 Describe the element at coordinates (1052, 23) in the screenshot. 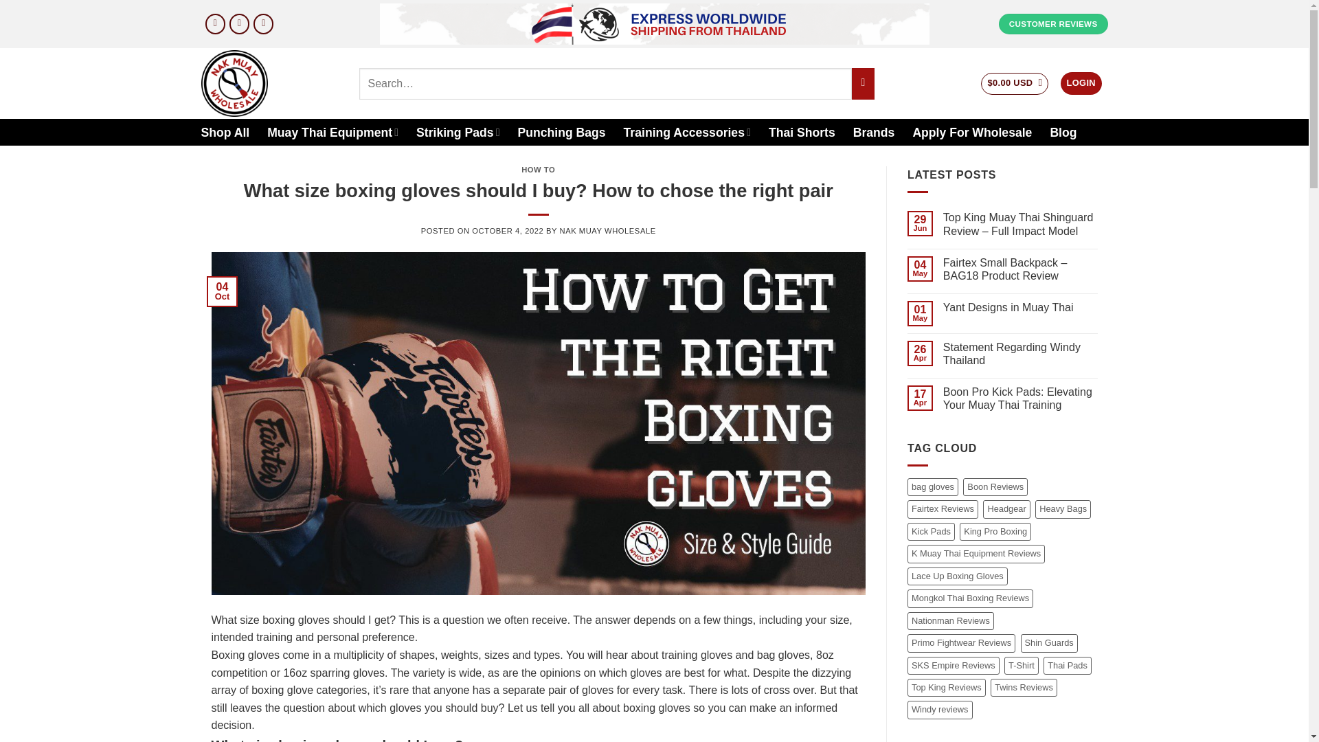

I see `CUSTOMER REVIEWS` at that location.